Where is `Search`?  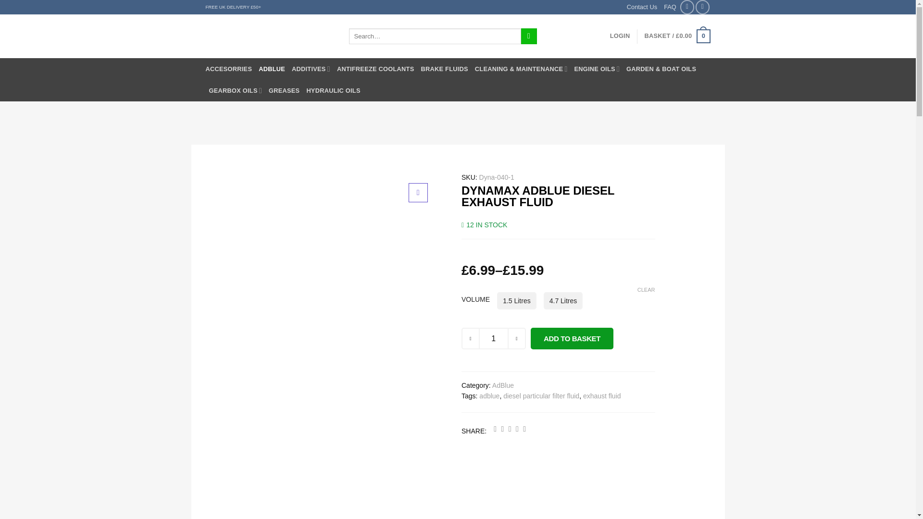 Search is located at coordinates (529, 37).